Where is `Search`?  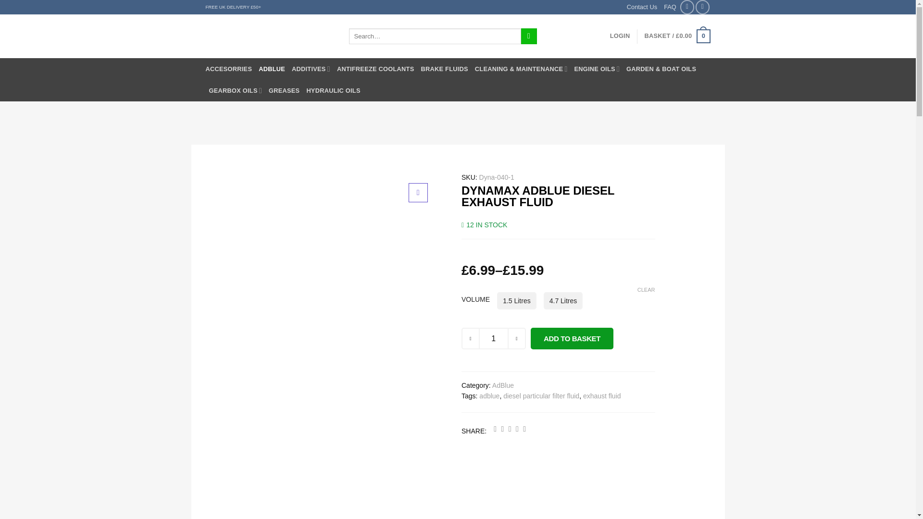 Search is located at coordinates (529, 37).